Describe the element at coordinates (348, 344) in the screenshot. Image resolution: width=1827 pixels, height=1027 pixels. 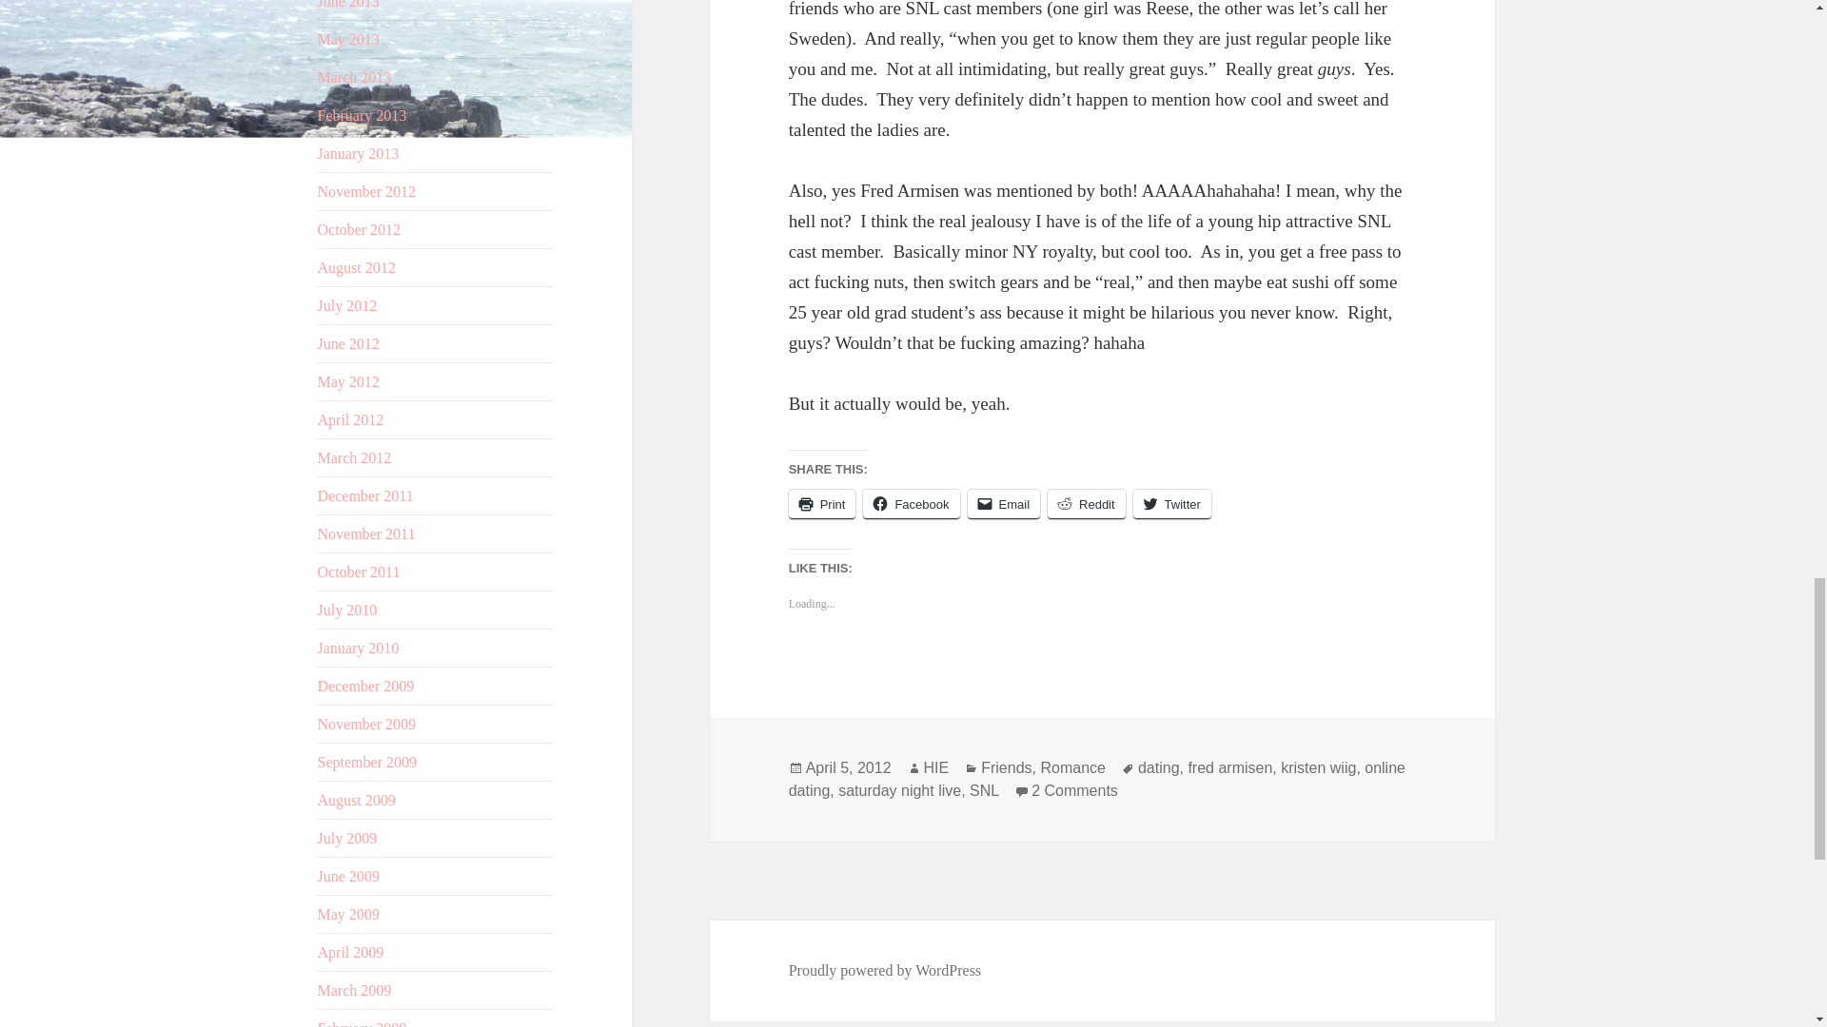
I see `June 2012` at that location.